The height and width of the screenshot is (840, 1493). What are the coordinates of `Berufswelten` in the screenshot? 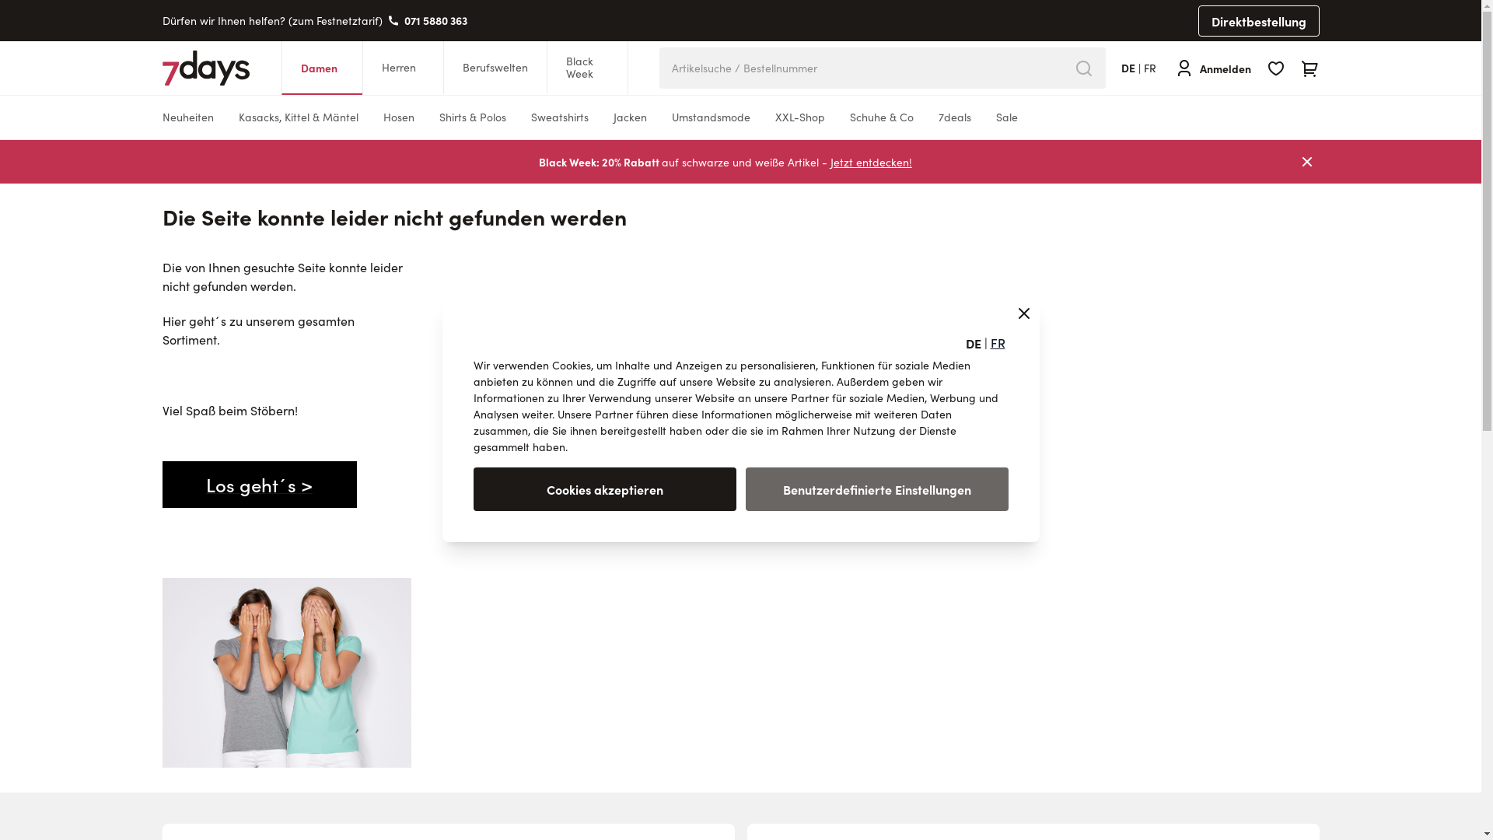 It's located at (495, 68).